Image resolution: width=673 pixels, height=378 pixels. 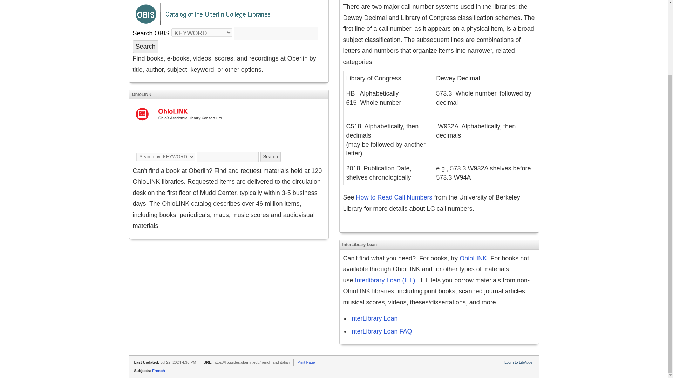 What do you see at coordinates (381, 331) in the screenshot?
I see `InterLibrary Loan FAQ` at bounding box center [381, 331].